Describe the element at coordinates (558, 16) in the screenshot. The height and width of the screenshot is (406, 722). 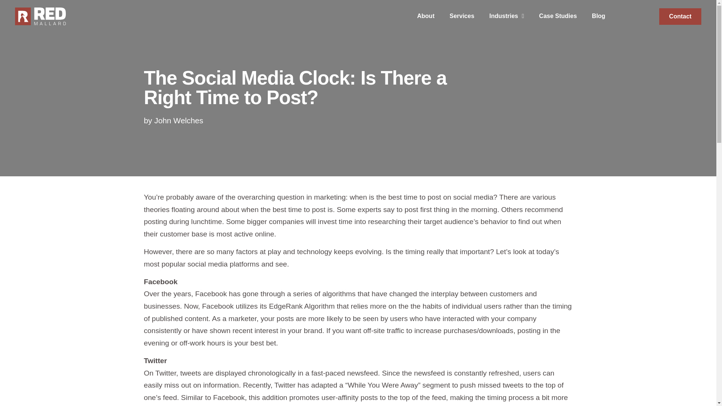
I see `Case Studies` at that location.